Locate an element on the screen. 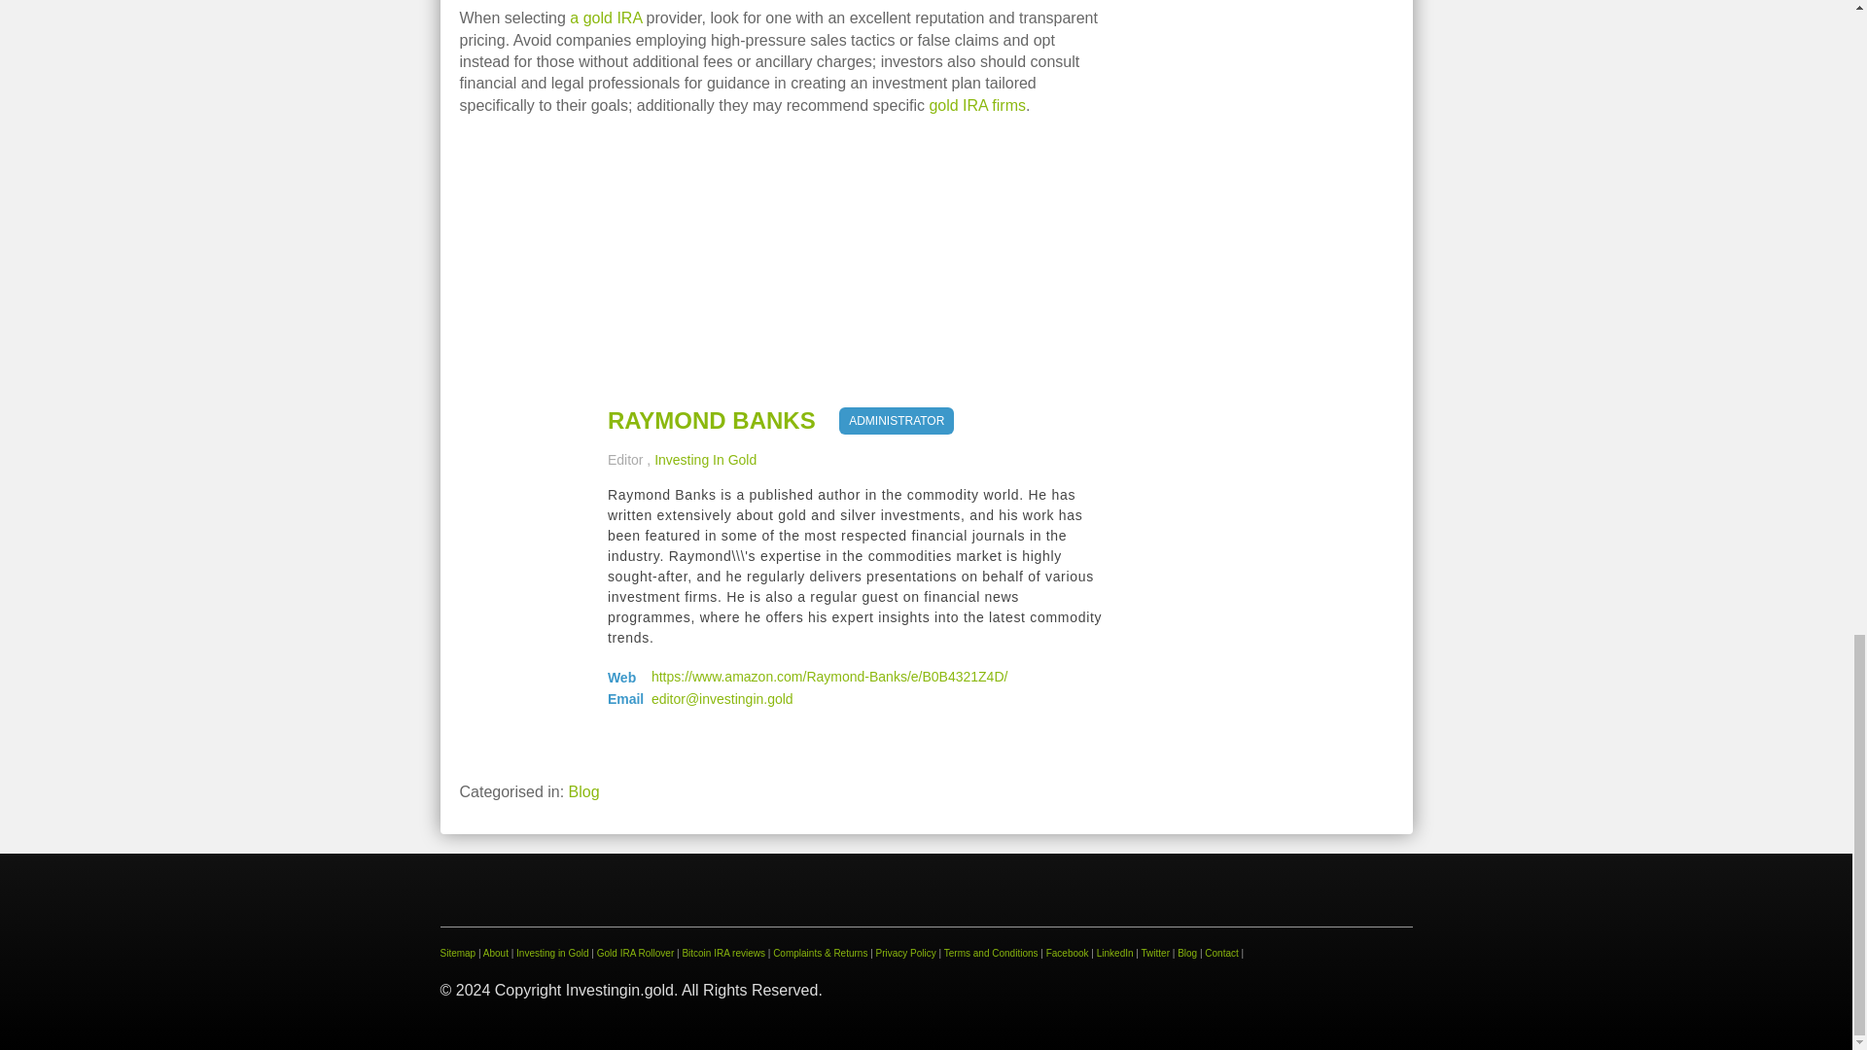 Image resolution: width=1867 pixels, height=1050 pixels. Facebook is located at coordinates (1067, 953).